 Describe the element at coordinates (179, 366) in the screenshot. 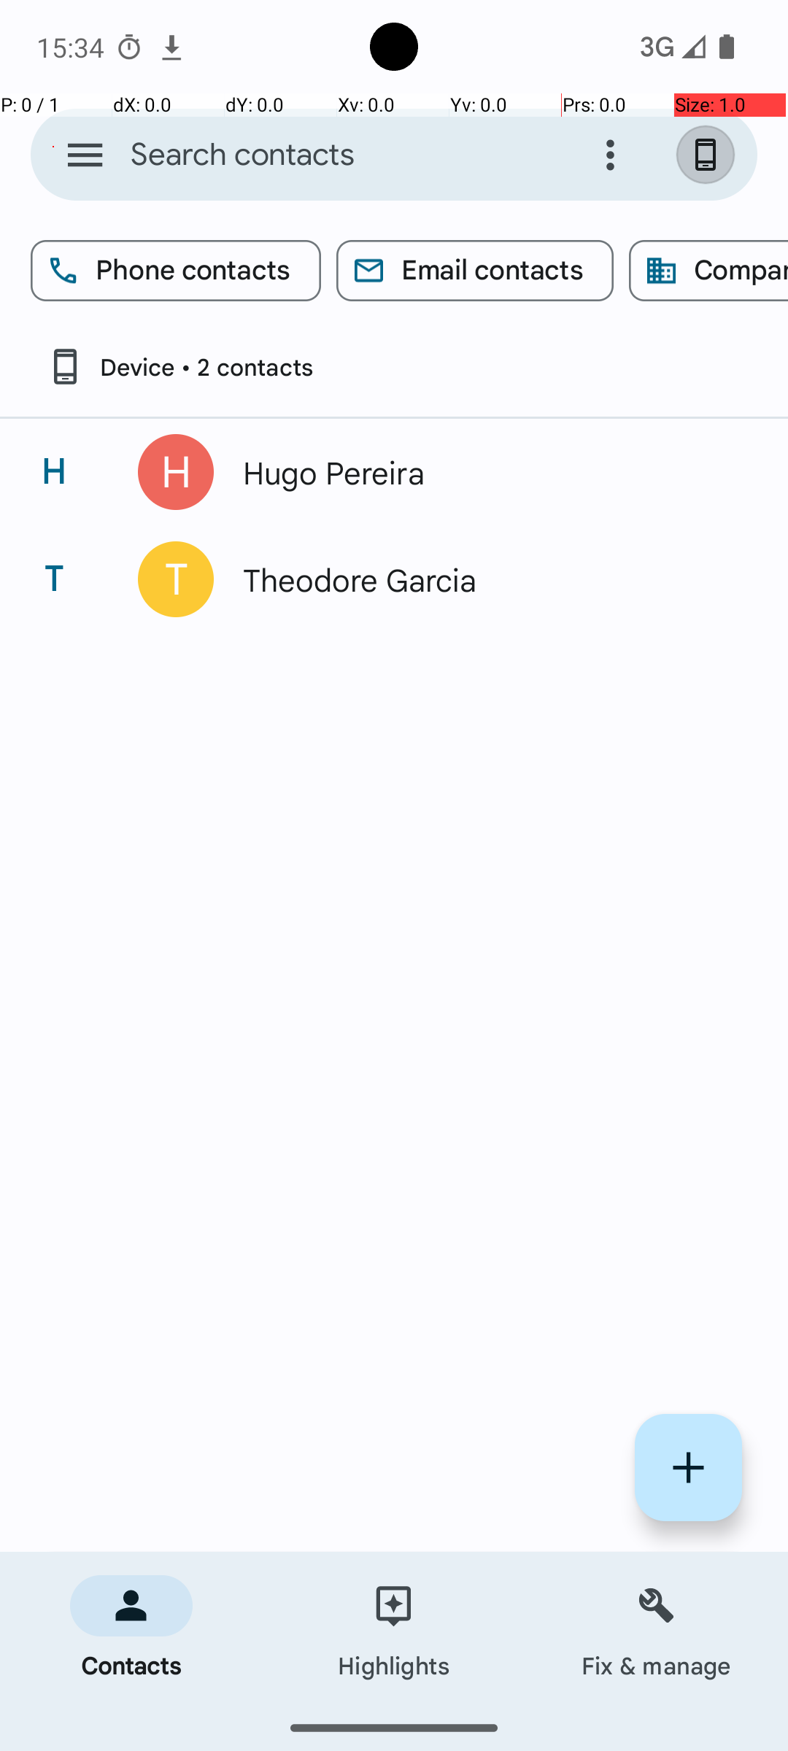

I see `Device • 2 contacts` at that location.